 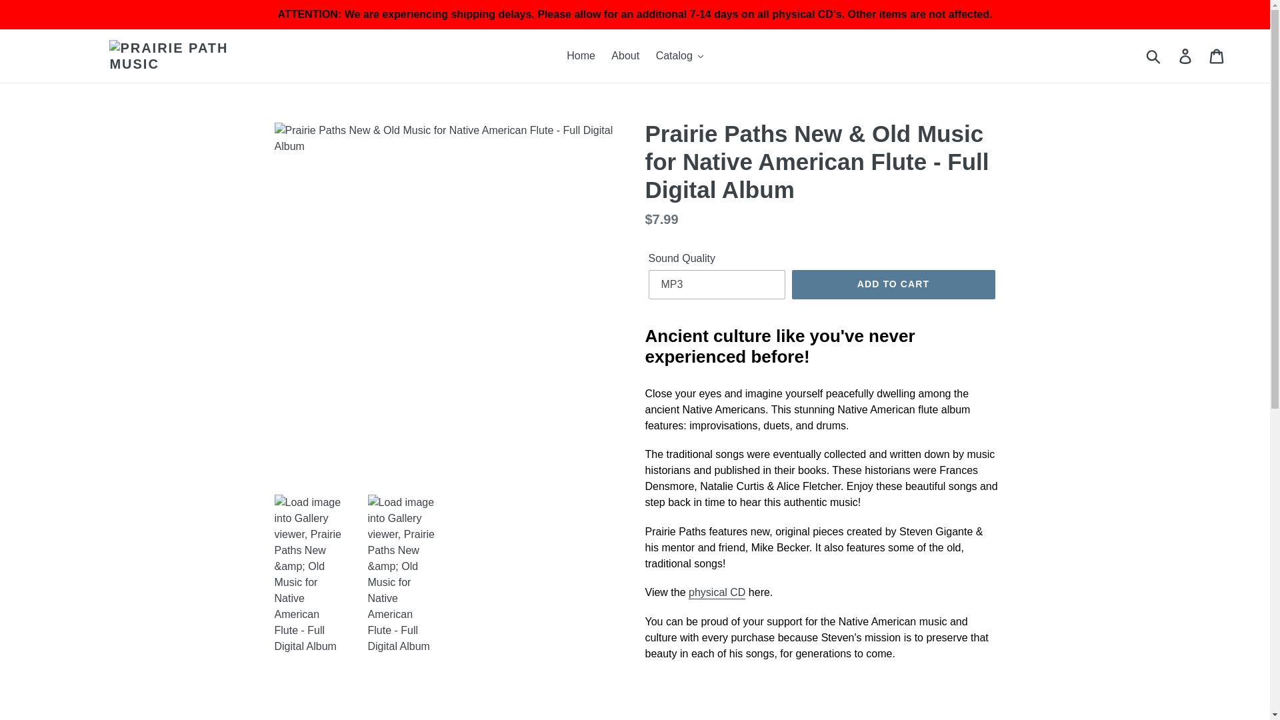 I want to click on Cart, so click(x=1217, y=55).